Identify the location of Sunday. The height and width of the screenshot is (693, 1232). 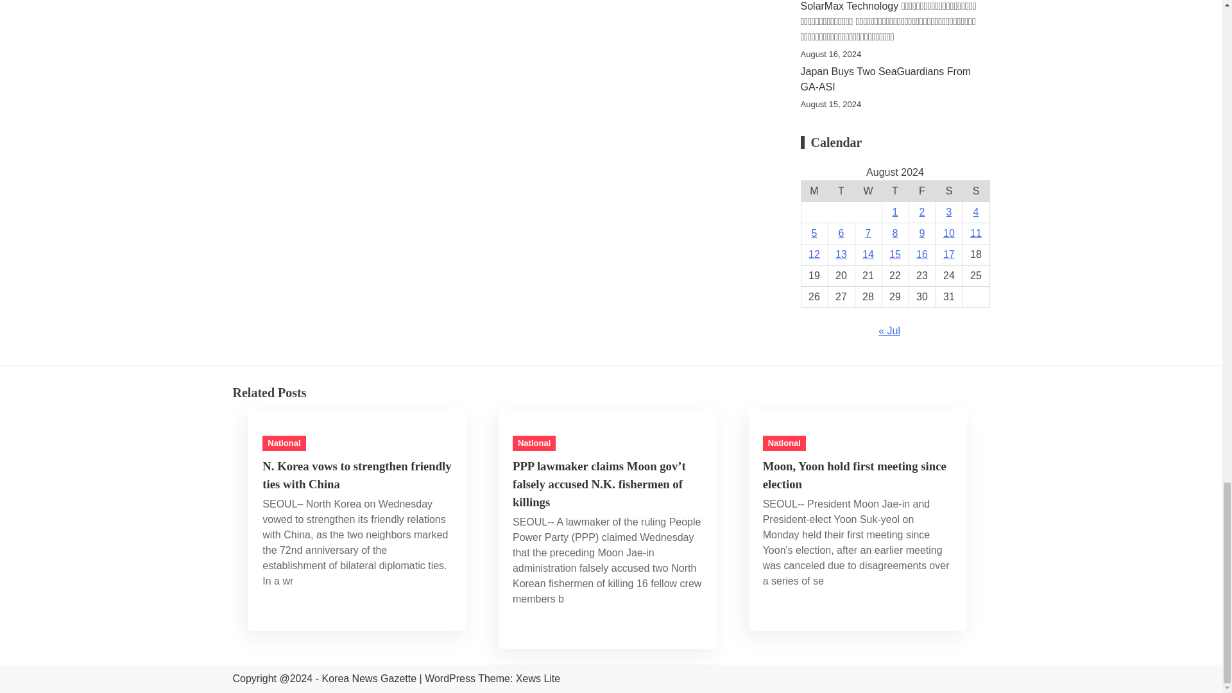
(975, 191).